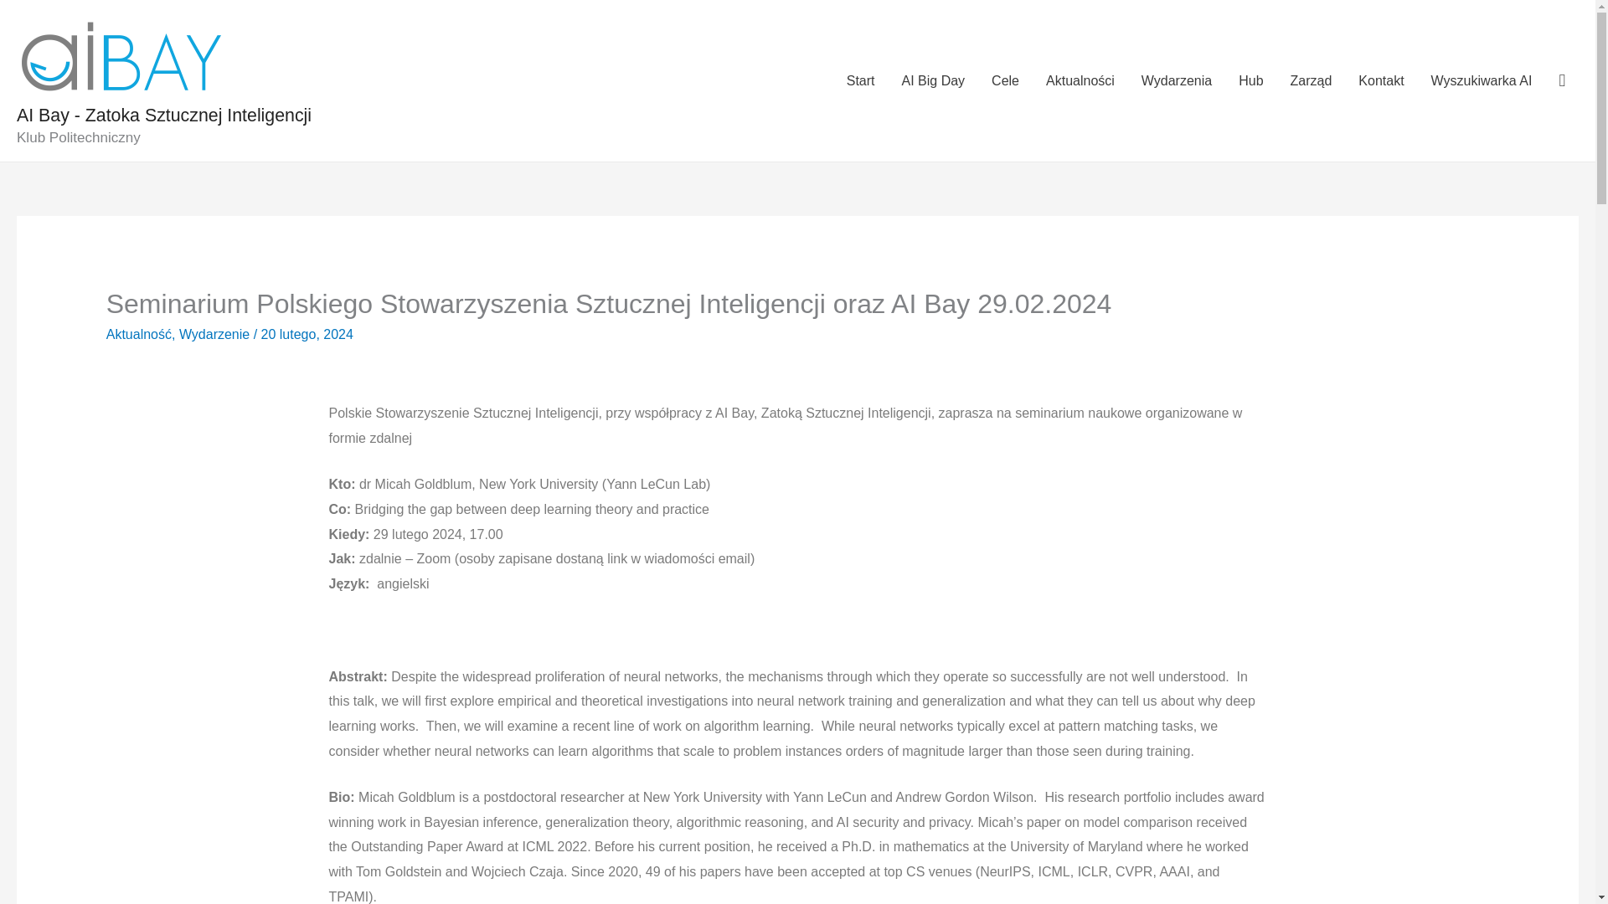 The height and width of the screenshot is (904, 1608). What do you see at coordinates (1005, 80) in the screenshot?
I see `Cele` at bounding box center [1005, 80].